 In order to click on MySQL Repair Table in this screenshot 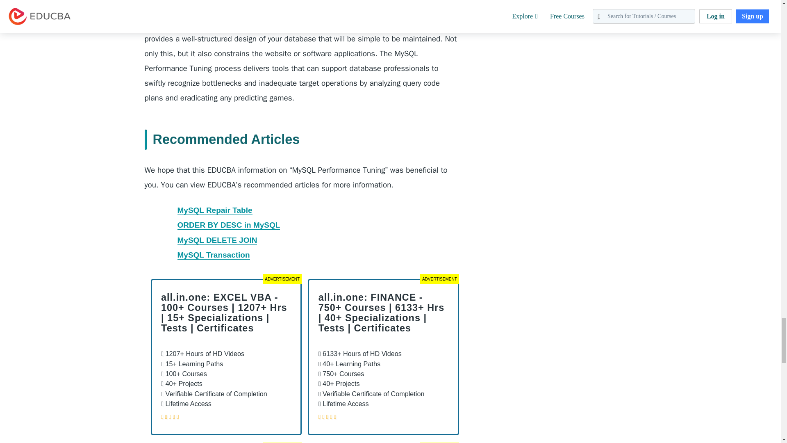, I will do `click(214, 210)`.